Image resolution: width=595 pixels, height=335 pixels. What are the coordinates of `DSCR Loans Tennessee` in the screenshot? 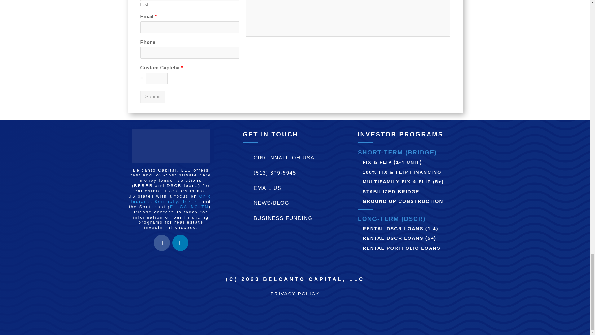 It's located at (205, 207).